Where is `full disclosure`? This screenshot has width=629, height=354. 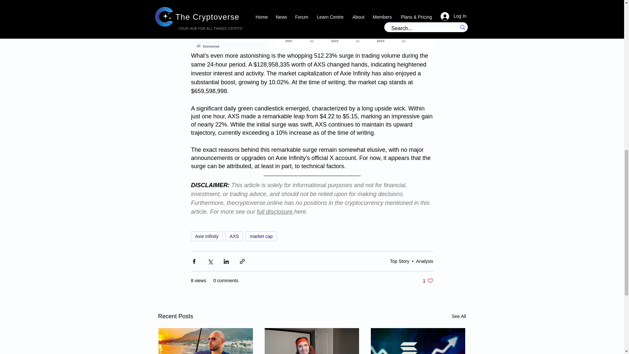
full disclosure is located at coordinates (275, 212).